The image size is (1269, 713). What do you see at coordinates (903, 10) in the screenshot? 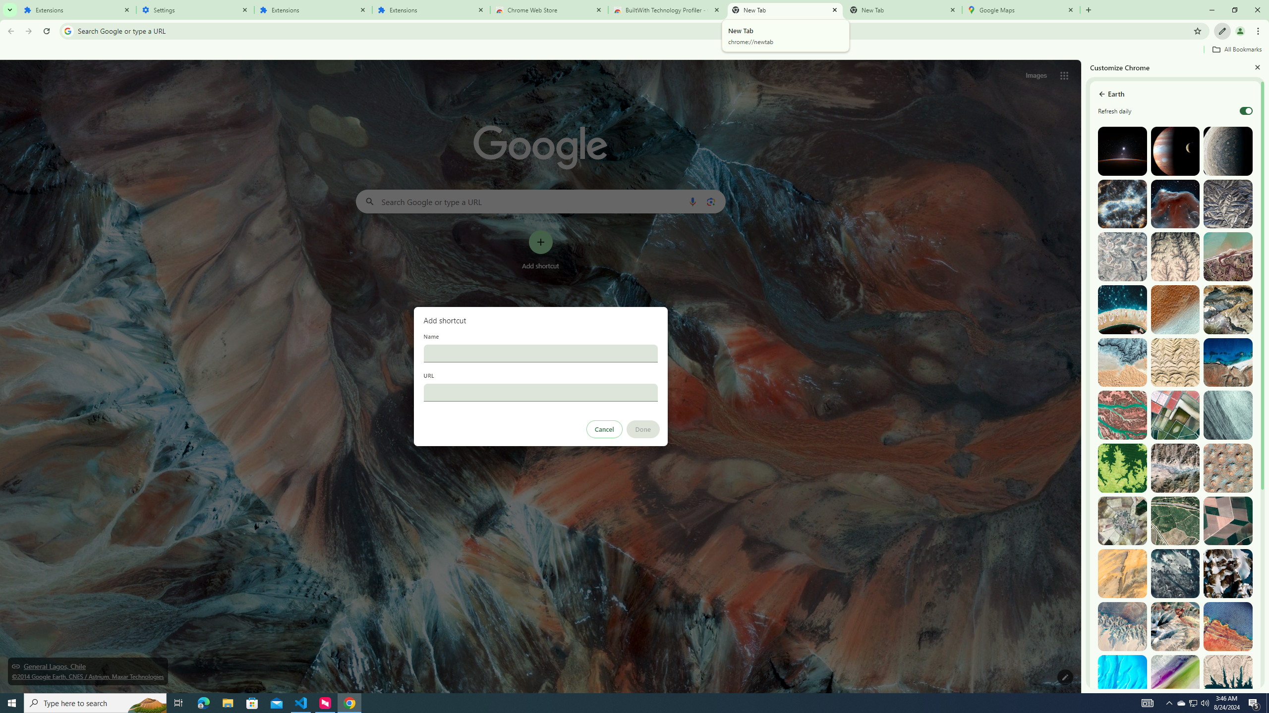
I see `New Tab` at bounding box center [903, 10].